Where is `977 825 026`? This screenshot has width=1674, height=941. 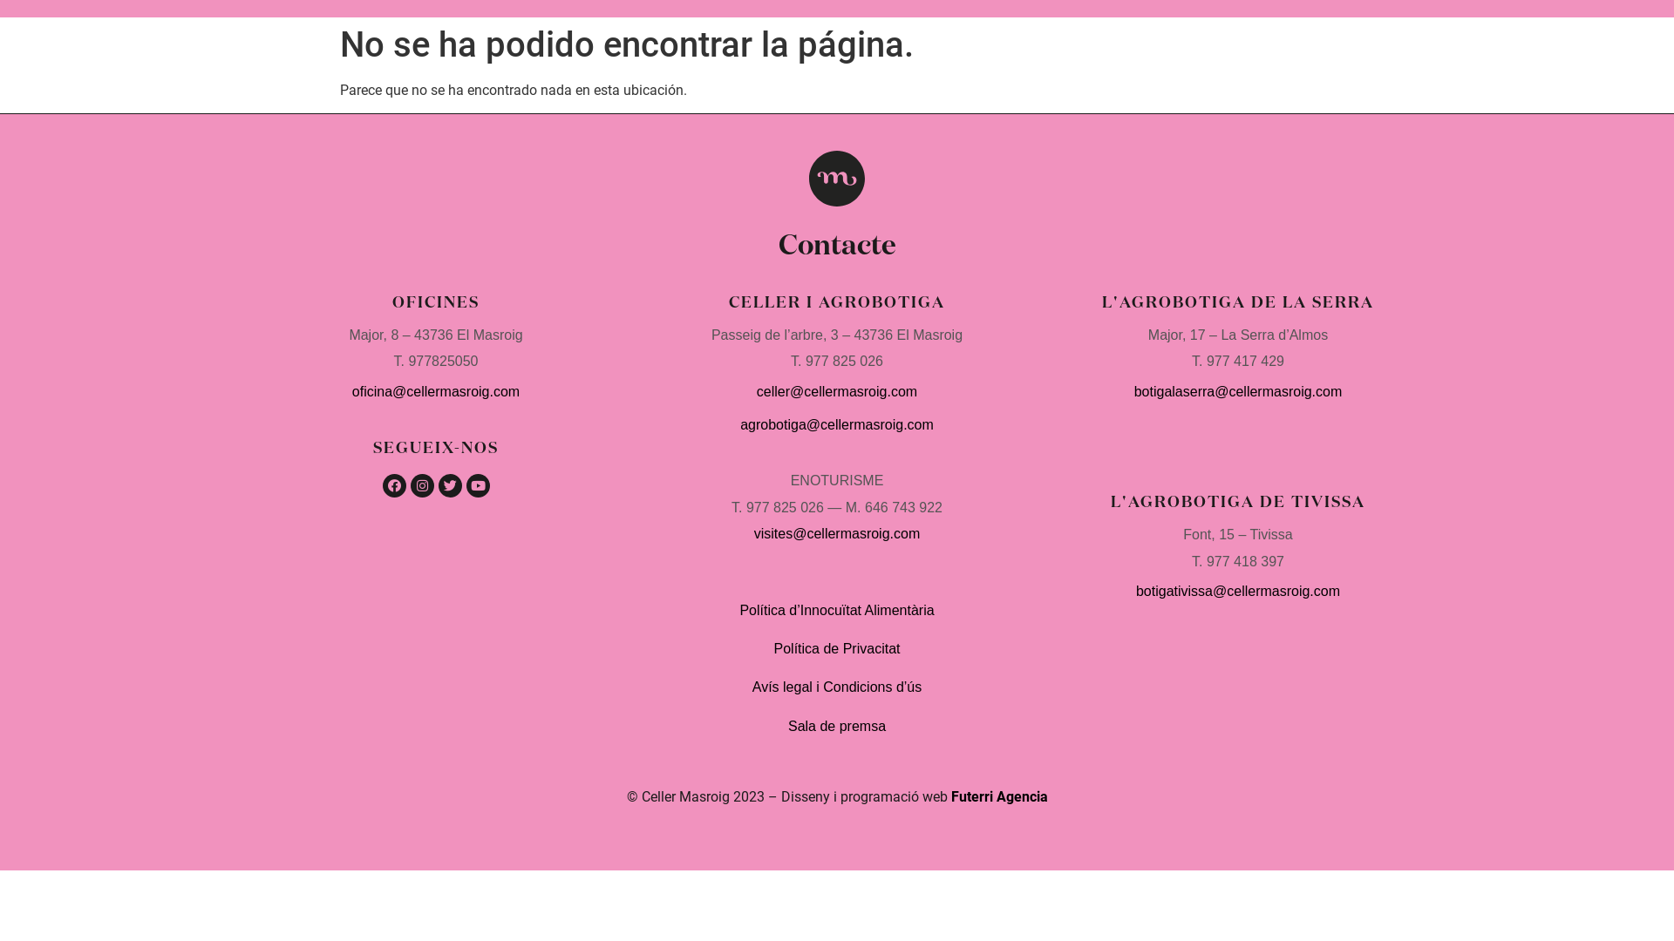 977 825 026 is located at coordinates (844, 361).